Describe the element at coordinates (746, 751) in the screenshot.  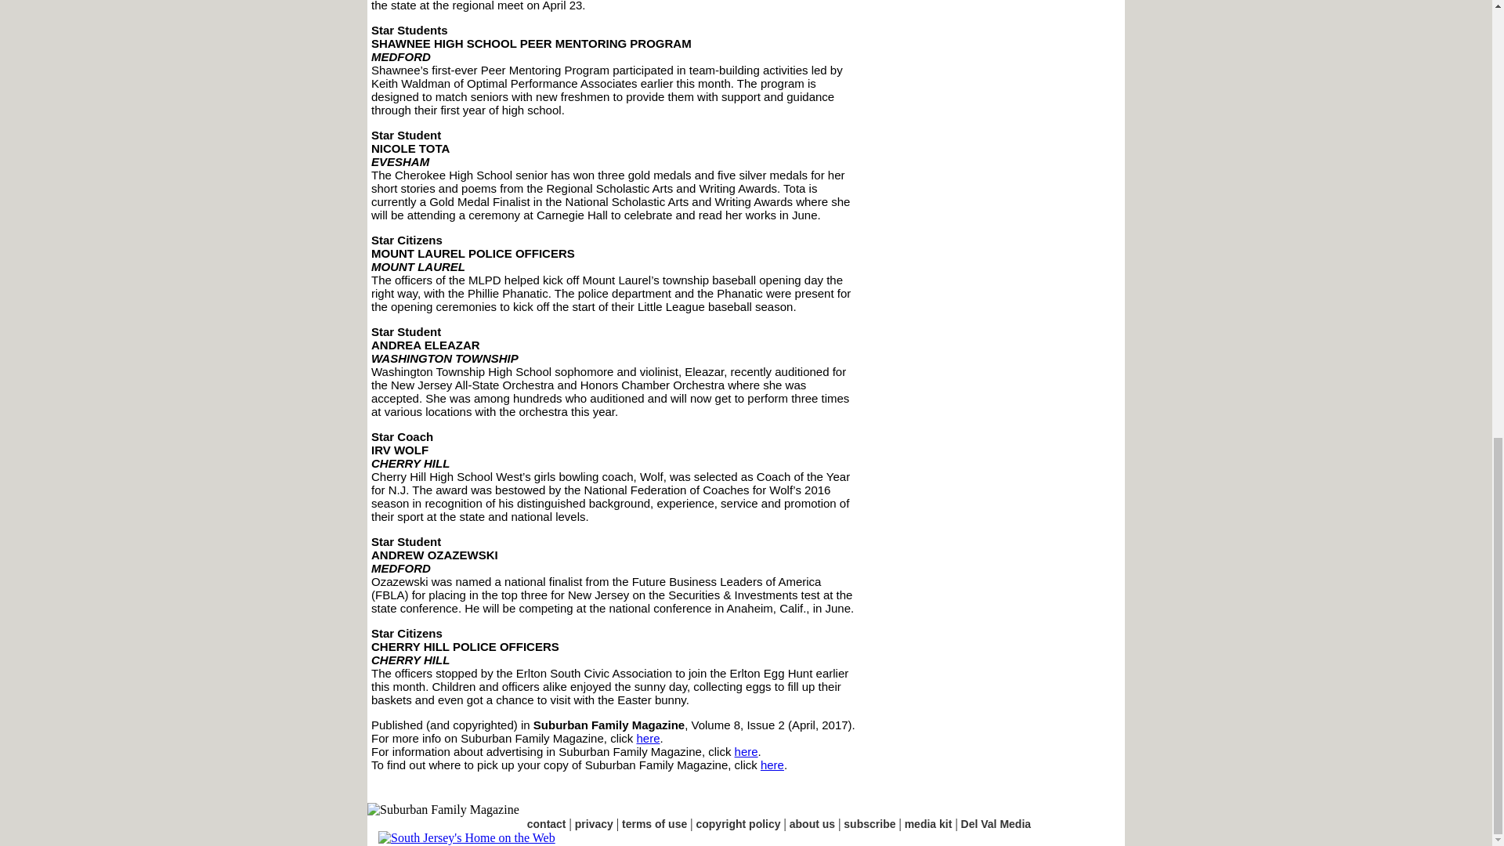
I see `here` at that location.